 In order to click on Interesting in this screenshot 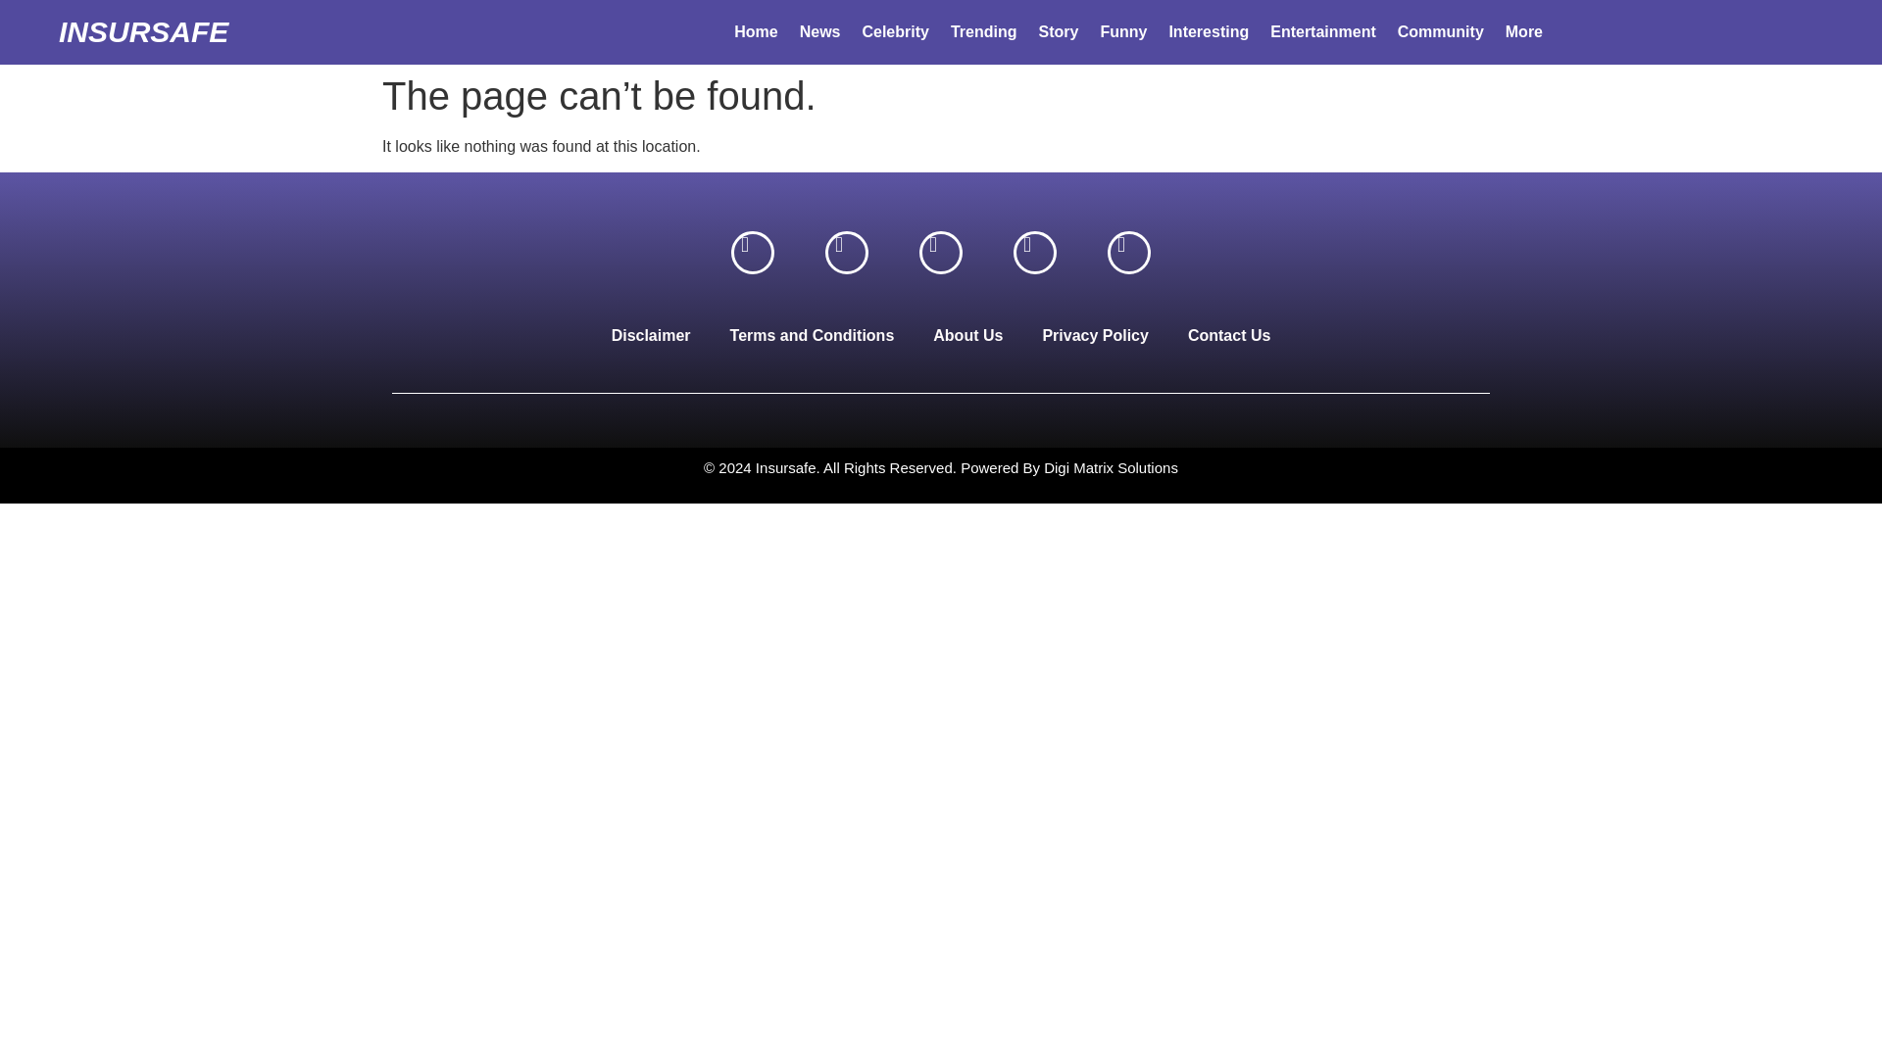, I will do `click(1208, 31)`.